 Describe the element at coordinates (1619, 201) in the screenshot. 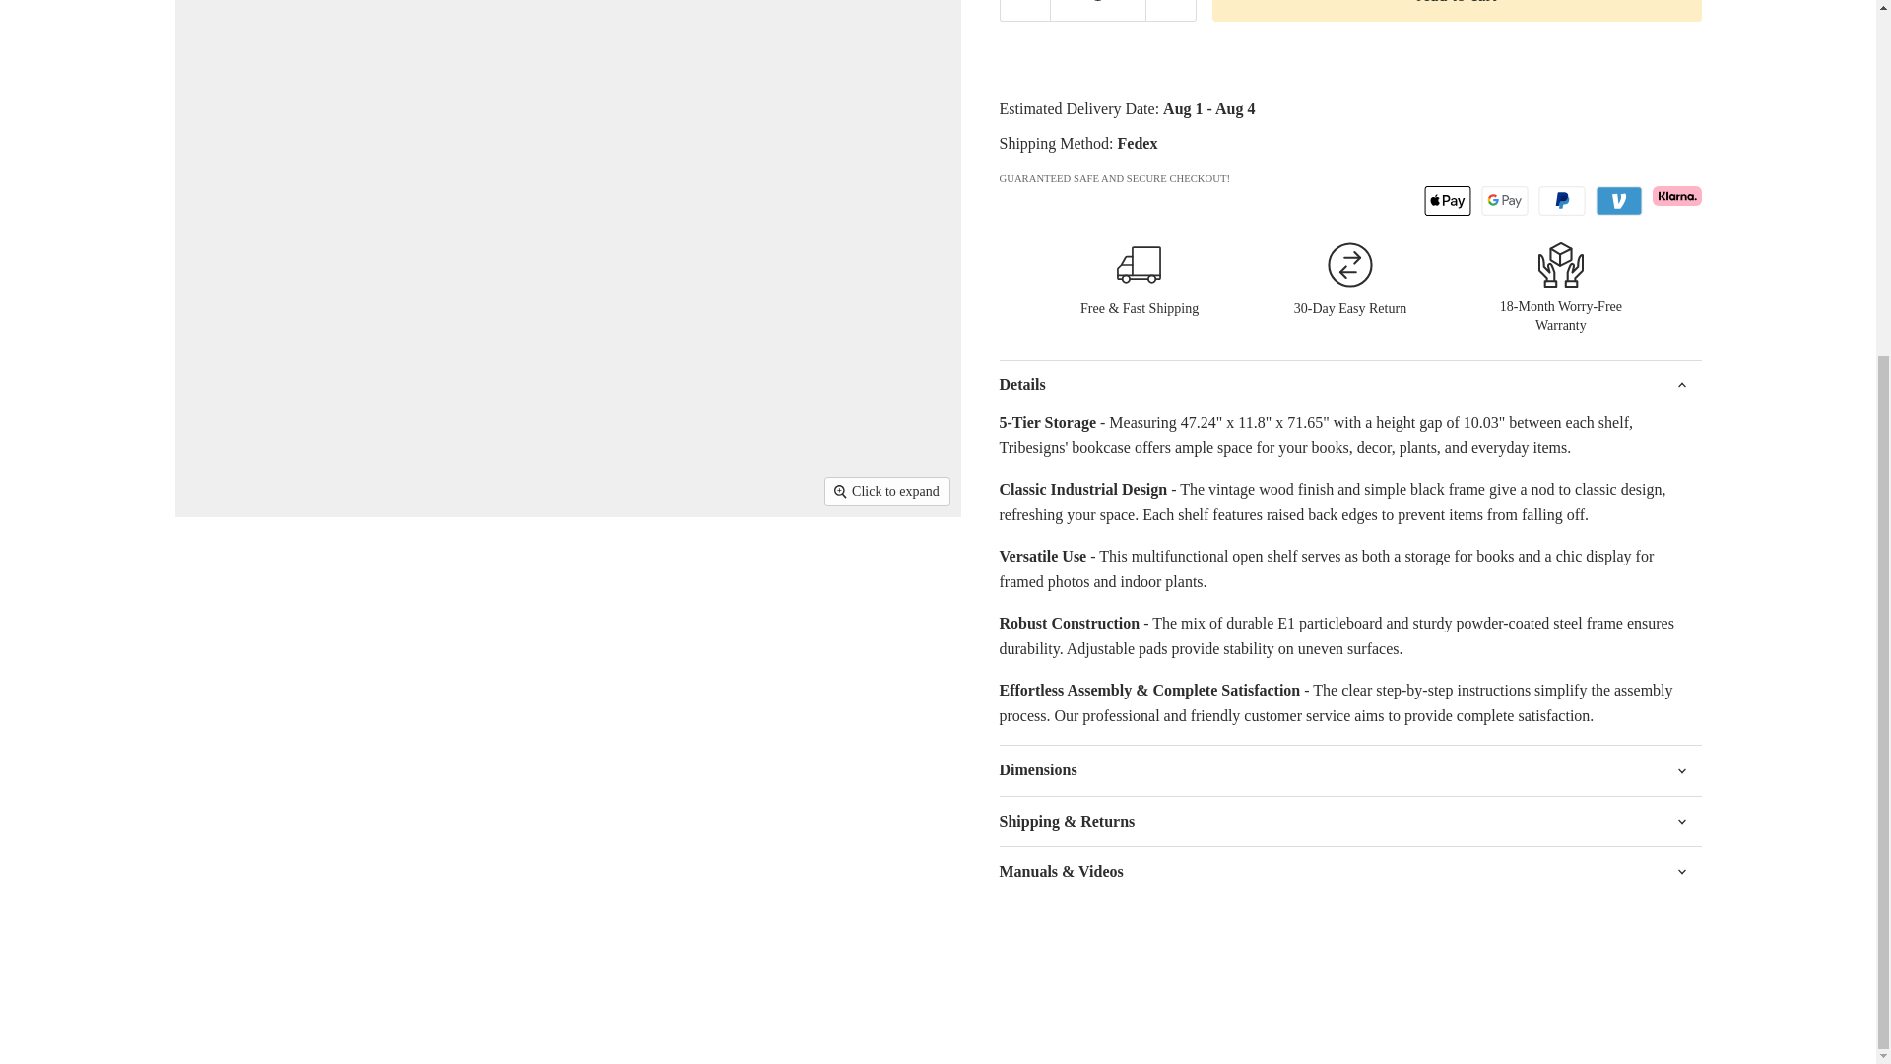

I see `Venmo` at that location.